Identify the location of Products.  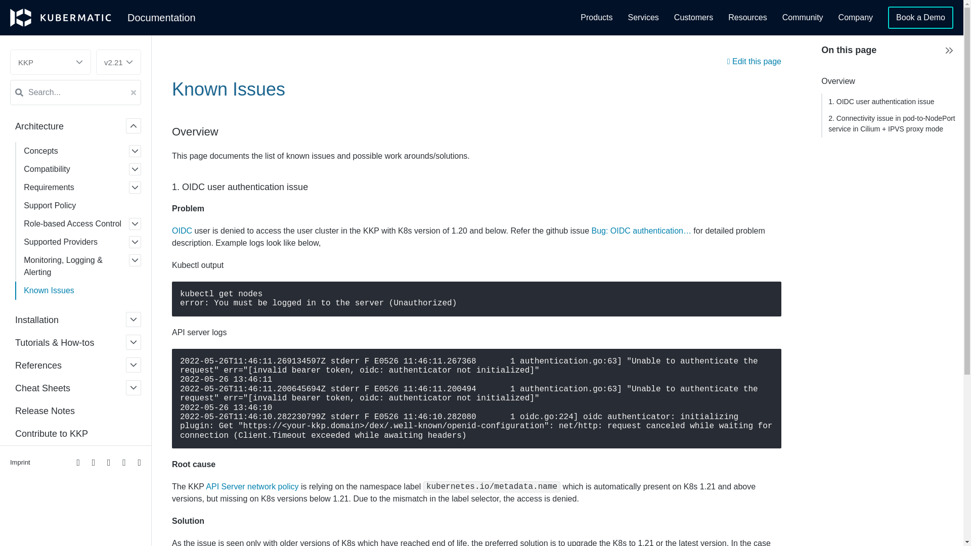
(597, 18).